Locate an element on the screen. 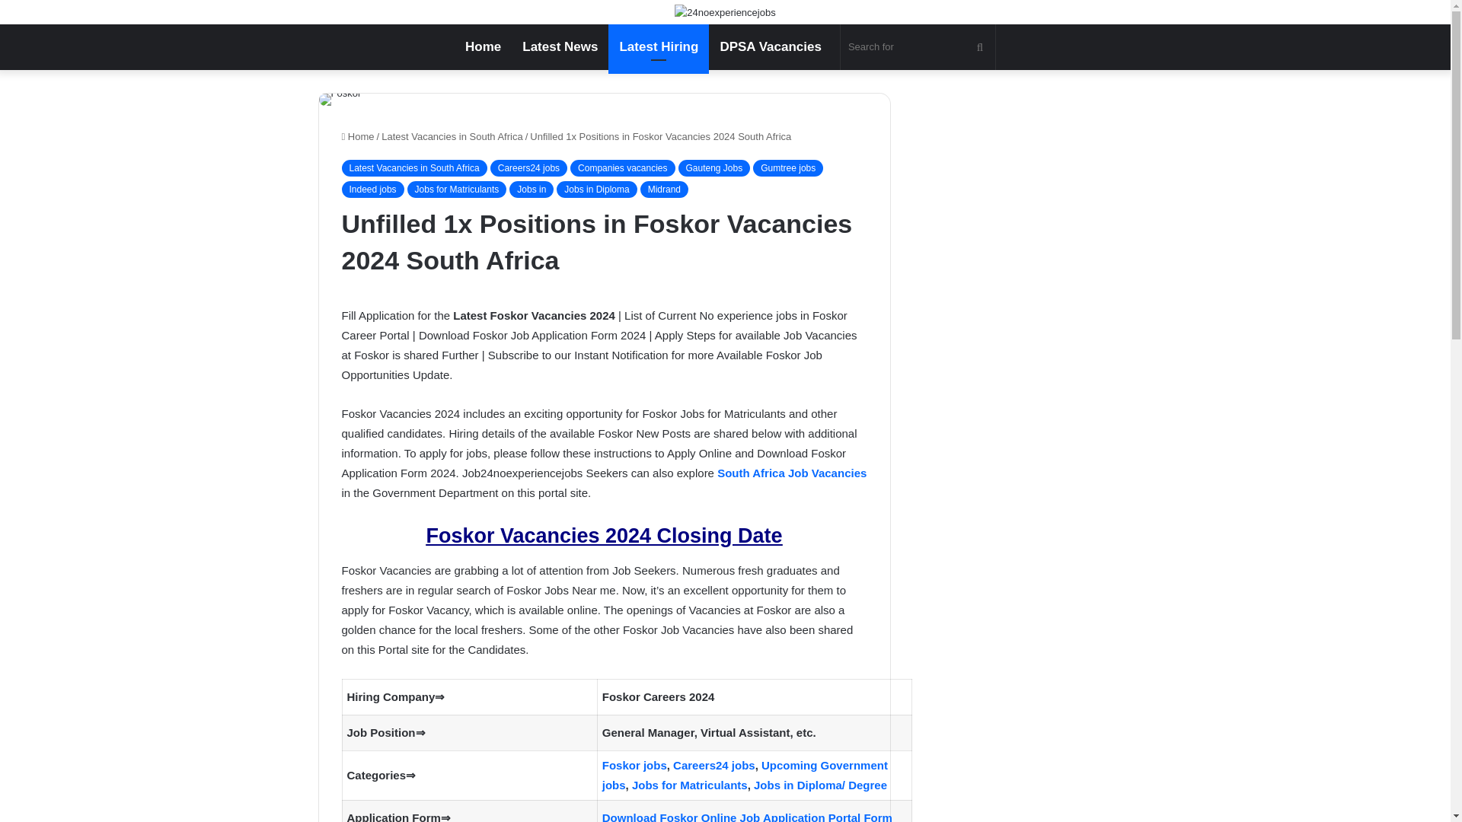  Jobs for Matriculants is located at coordinates (457, 189).